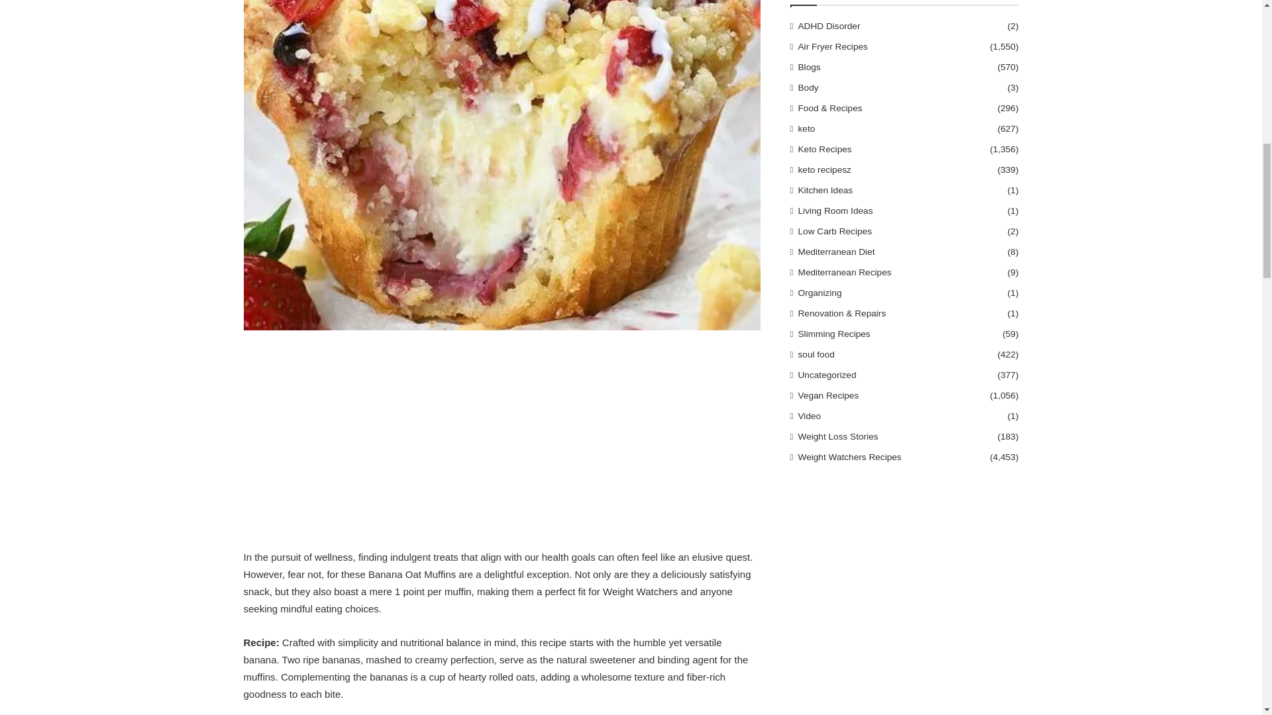 The image size is (1272, 715). I want to click on Blogs, so click(810, 67).